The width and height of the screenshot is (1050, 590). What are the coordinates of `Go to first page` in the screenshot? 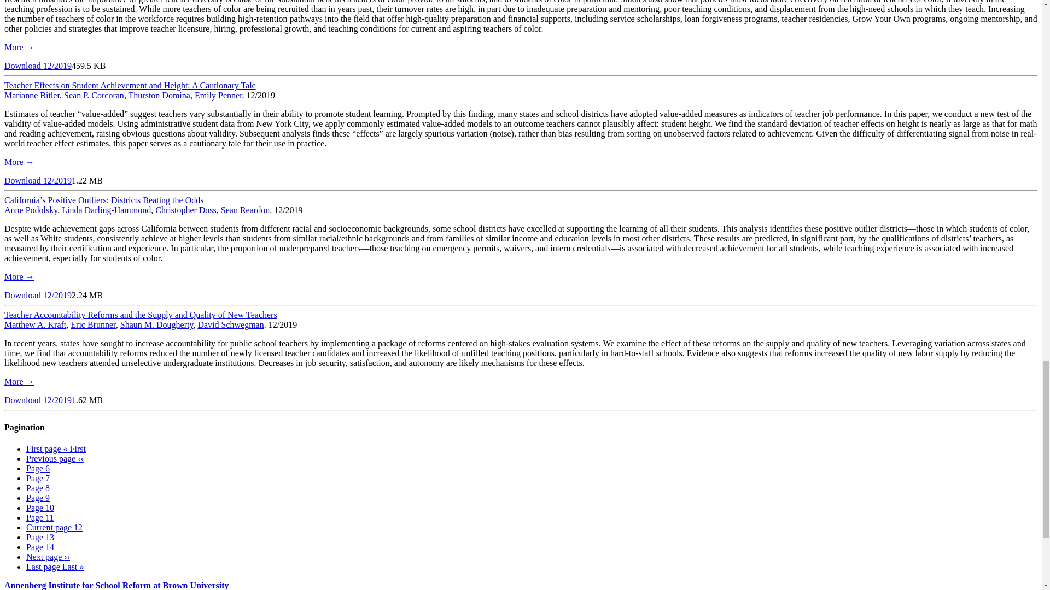 It's located at (56, 449).